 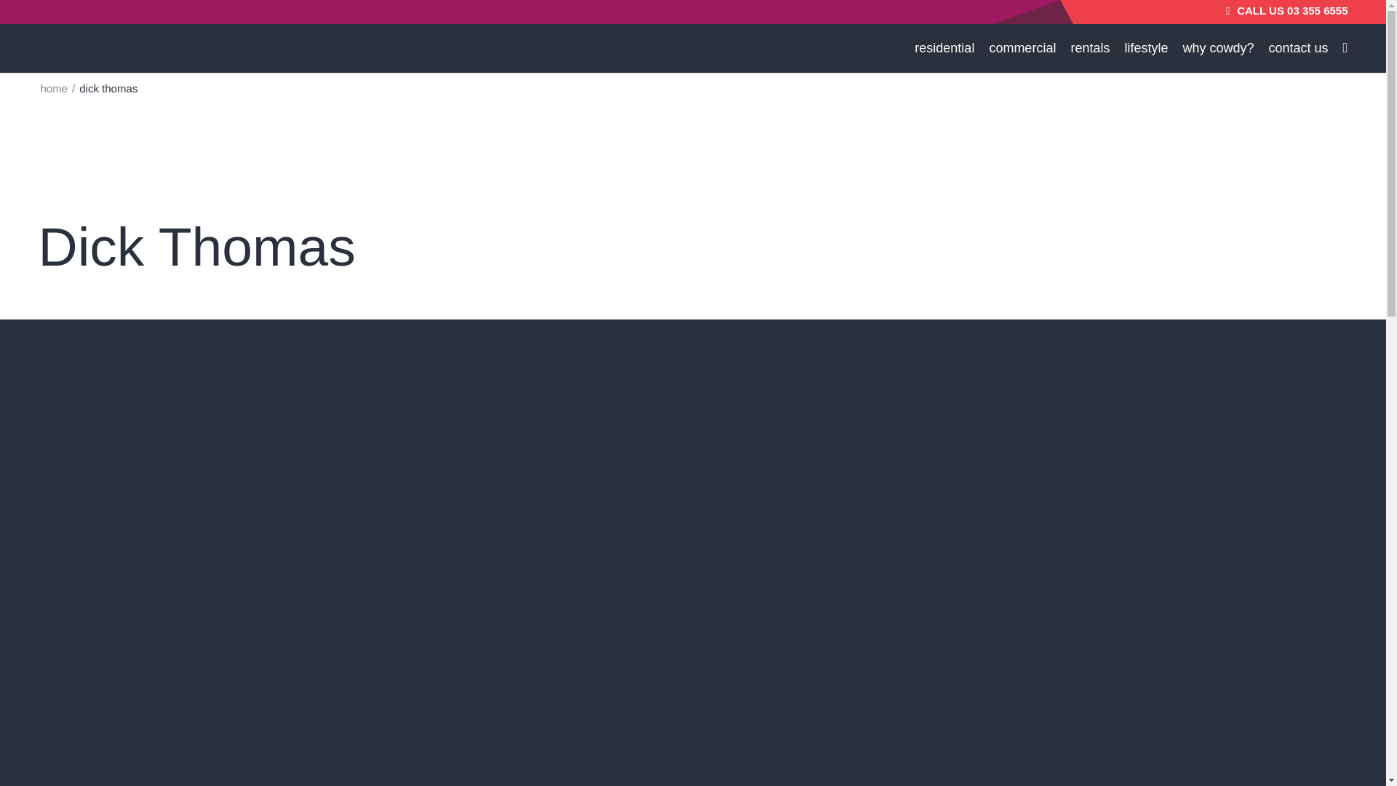 What do you see at coordinates (1145, 48) in the screenshot?
I see `lifestyle` at bounding box center [1145, 48].